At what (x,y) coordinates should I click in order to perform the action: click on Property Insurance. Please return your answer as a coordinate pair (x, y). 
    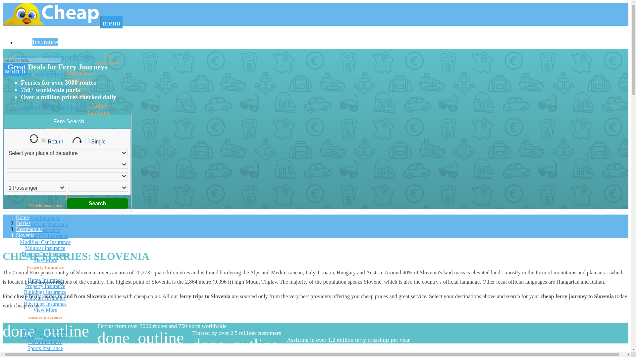
    Looking at the image, I should click on (111, 22).